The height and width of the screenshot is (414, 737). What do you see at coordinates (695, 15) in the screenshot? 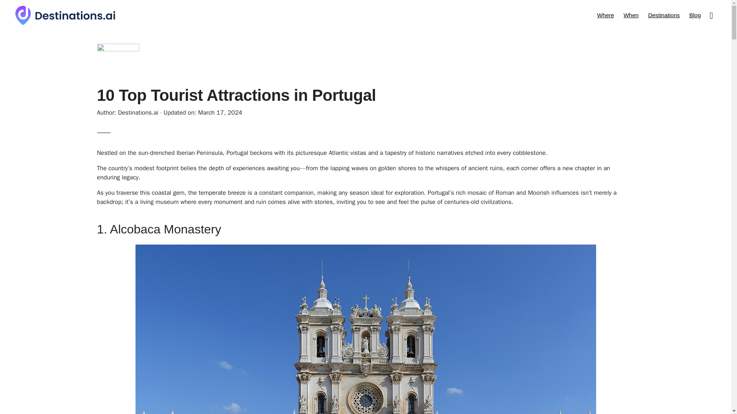
I see `Blog` at bounding box center [695, 15].